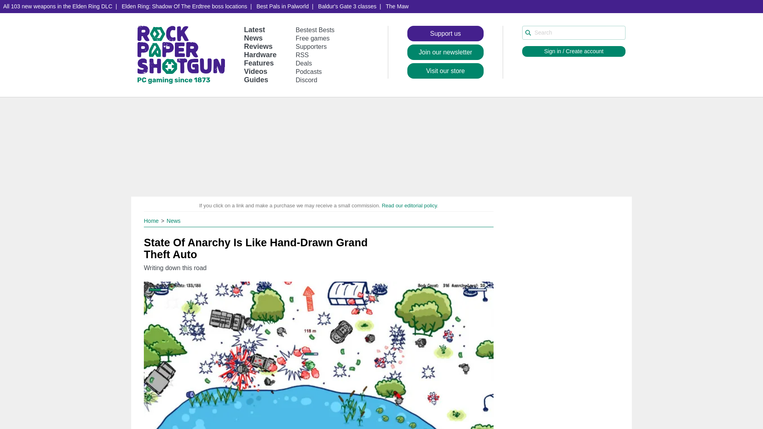  I want to click on Baldur's Gate 3 classes, so click(347, 6).